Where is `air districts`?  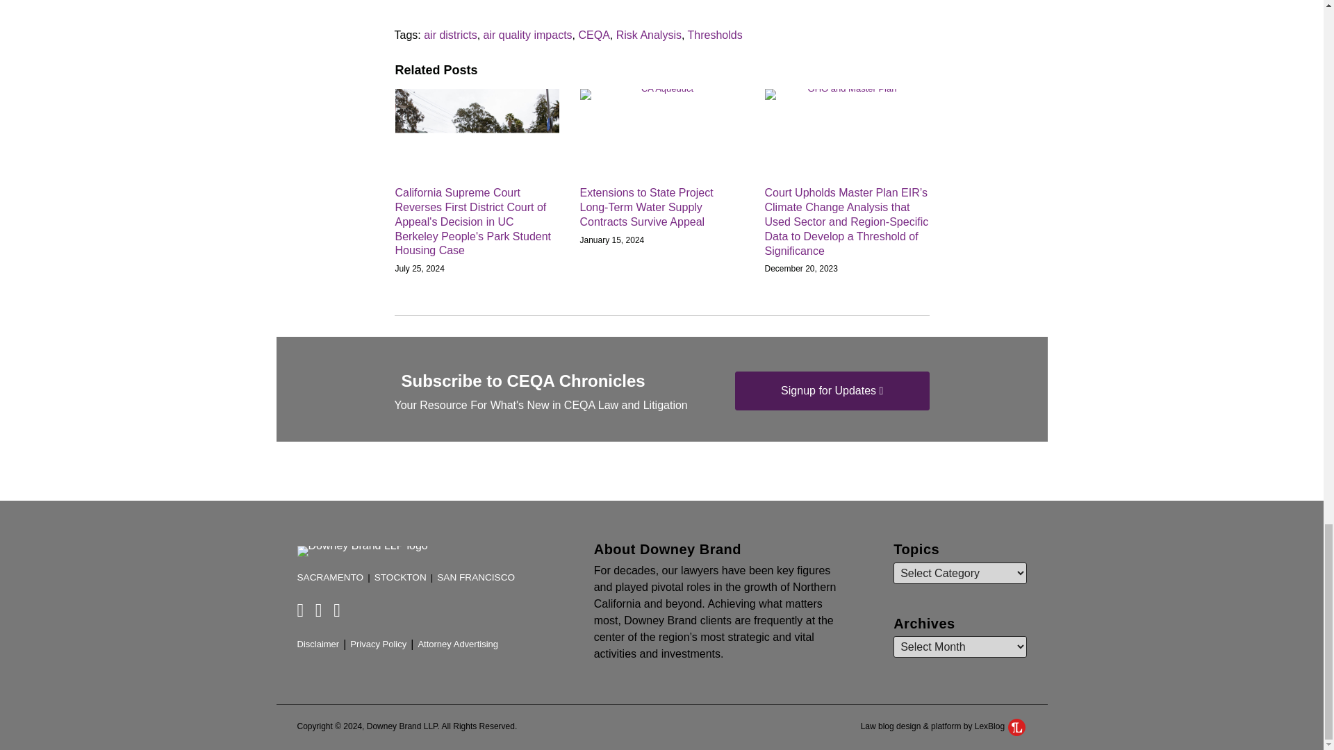 air districts is located at coordinates (450, 35).